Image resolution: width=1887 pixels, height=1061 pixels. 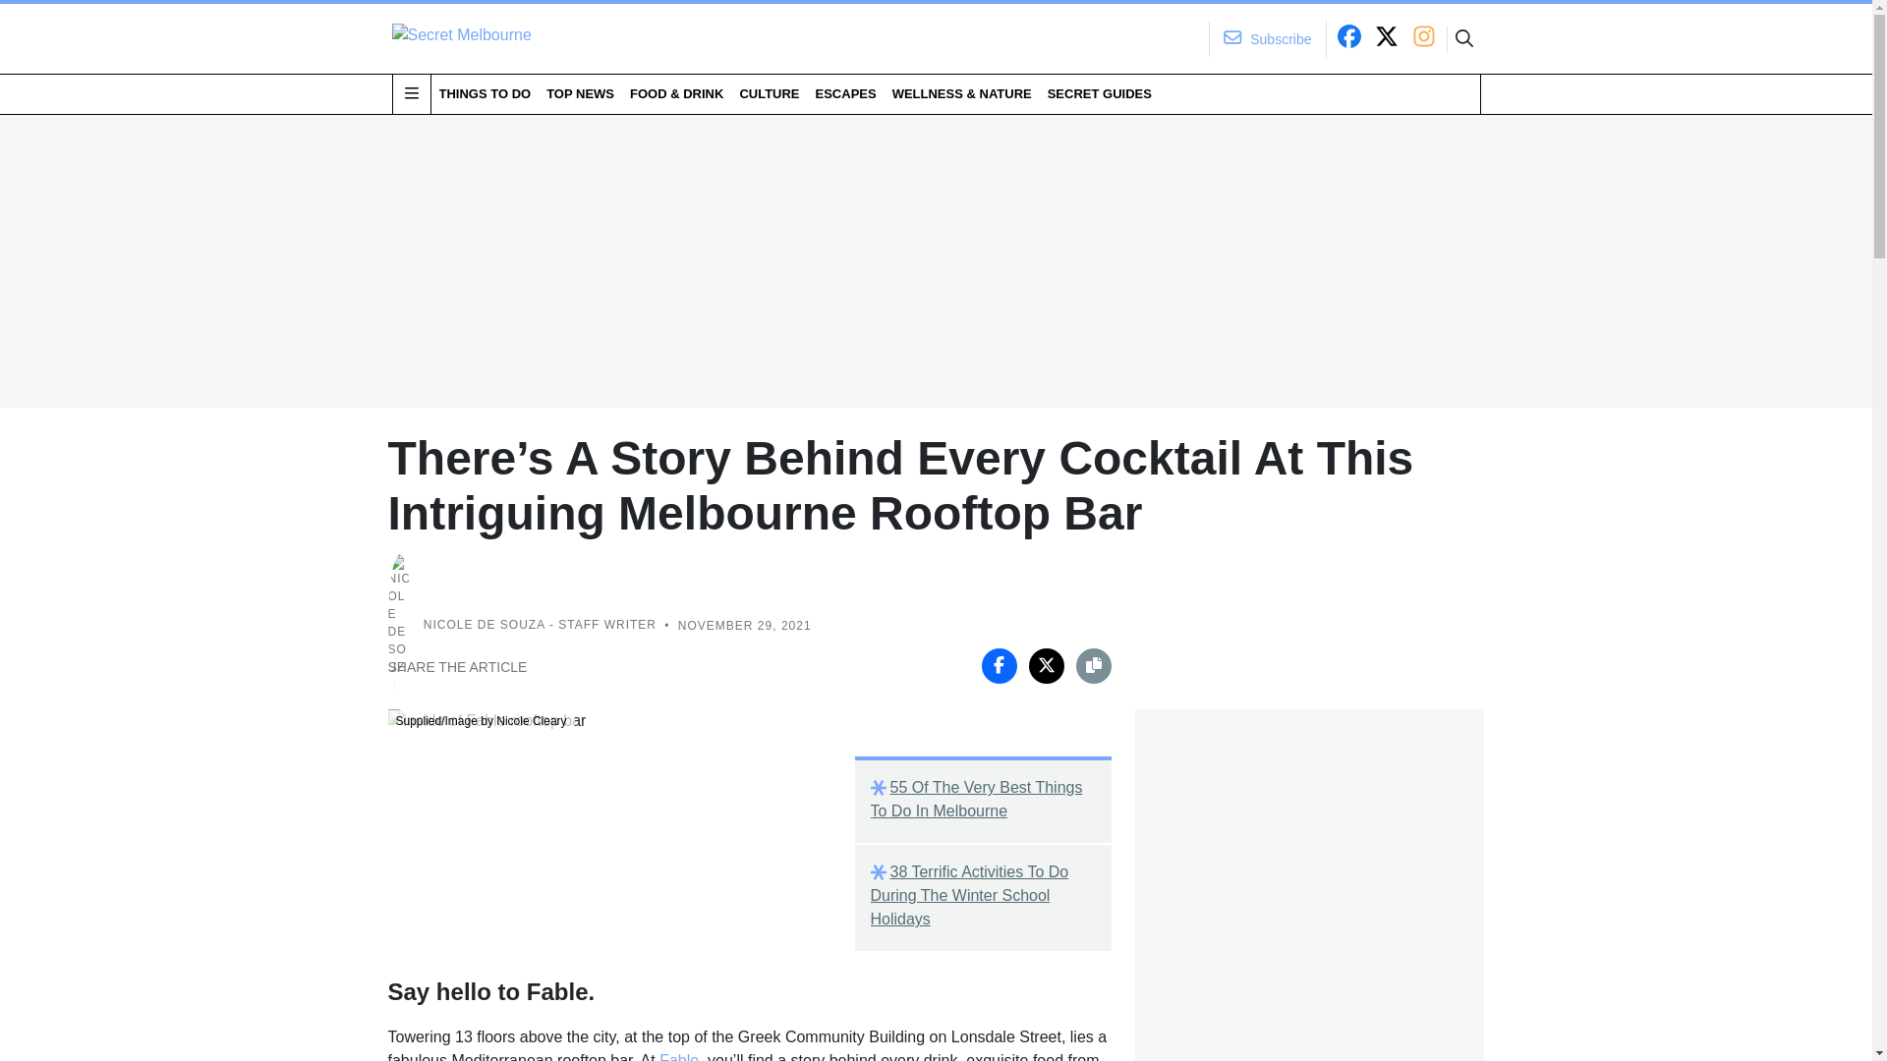 I want to click on SECRET GUIDES, so click(x=1099, y=93).